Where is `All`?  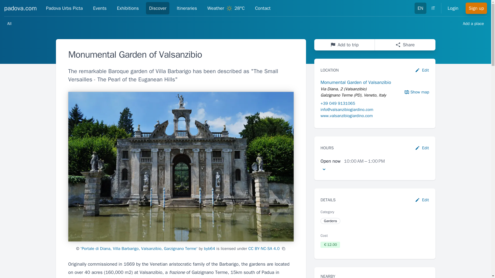 All is located at coordinates (9, 24).